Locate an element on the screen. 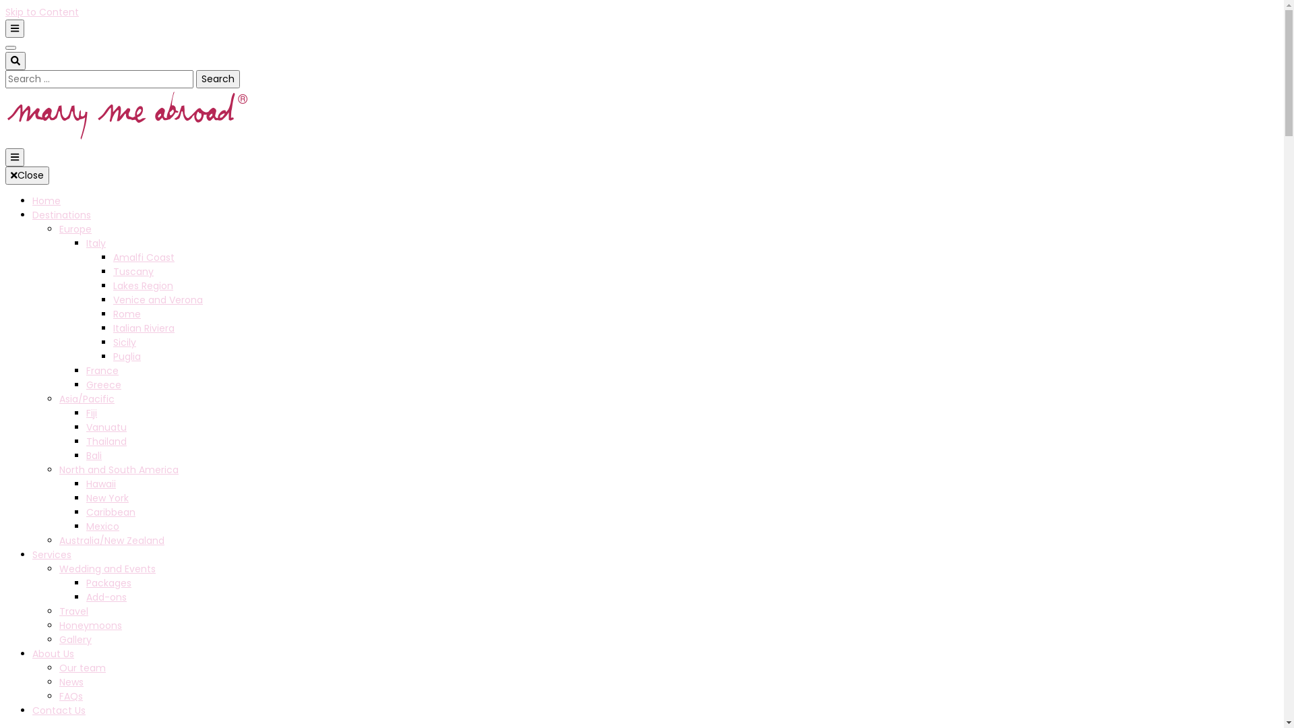 The width and height of the screenshot is (1294, 728). Thailand is located at coordinates (106, 442).